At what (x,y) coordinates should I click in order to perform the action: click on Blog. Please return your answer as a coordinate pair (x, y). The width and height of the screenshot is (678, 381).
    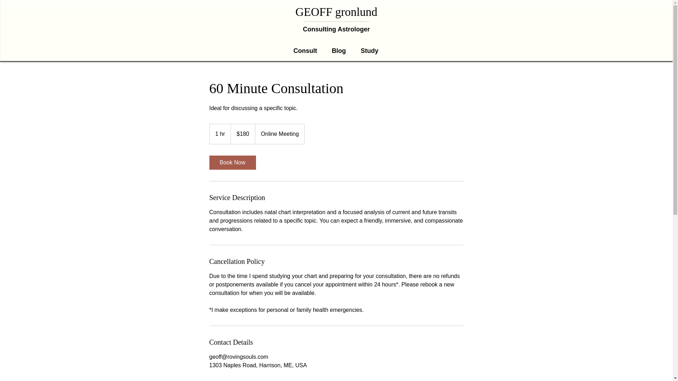
    Looking at the image, I should click on (338, 50).